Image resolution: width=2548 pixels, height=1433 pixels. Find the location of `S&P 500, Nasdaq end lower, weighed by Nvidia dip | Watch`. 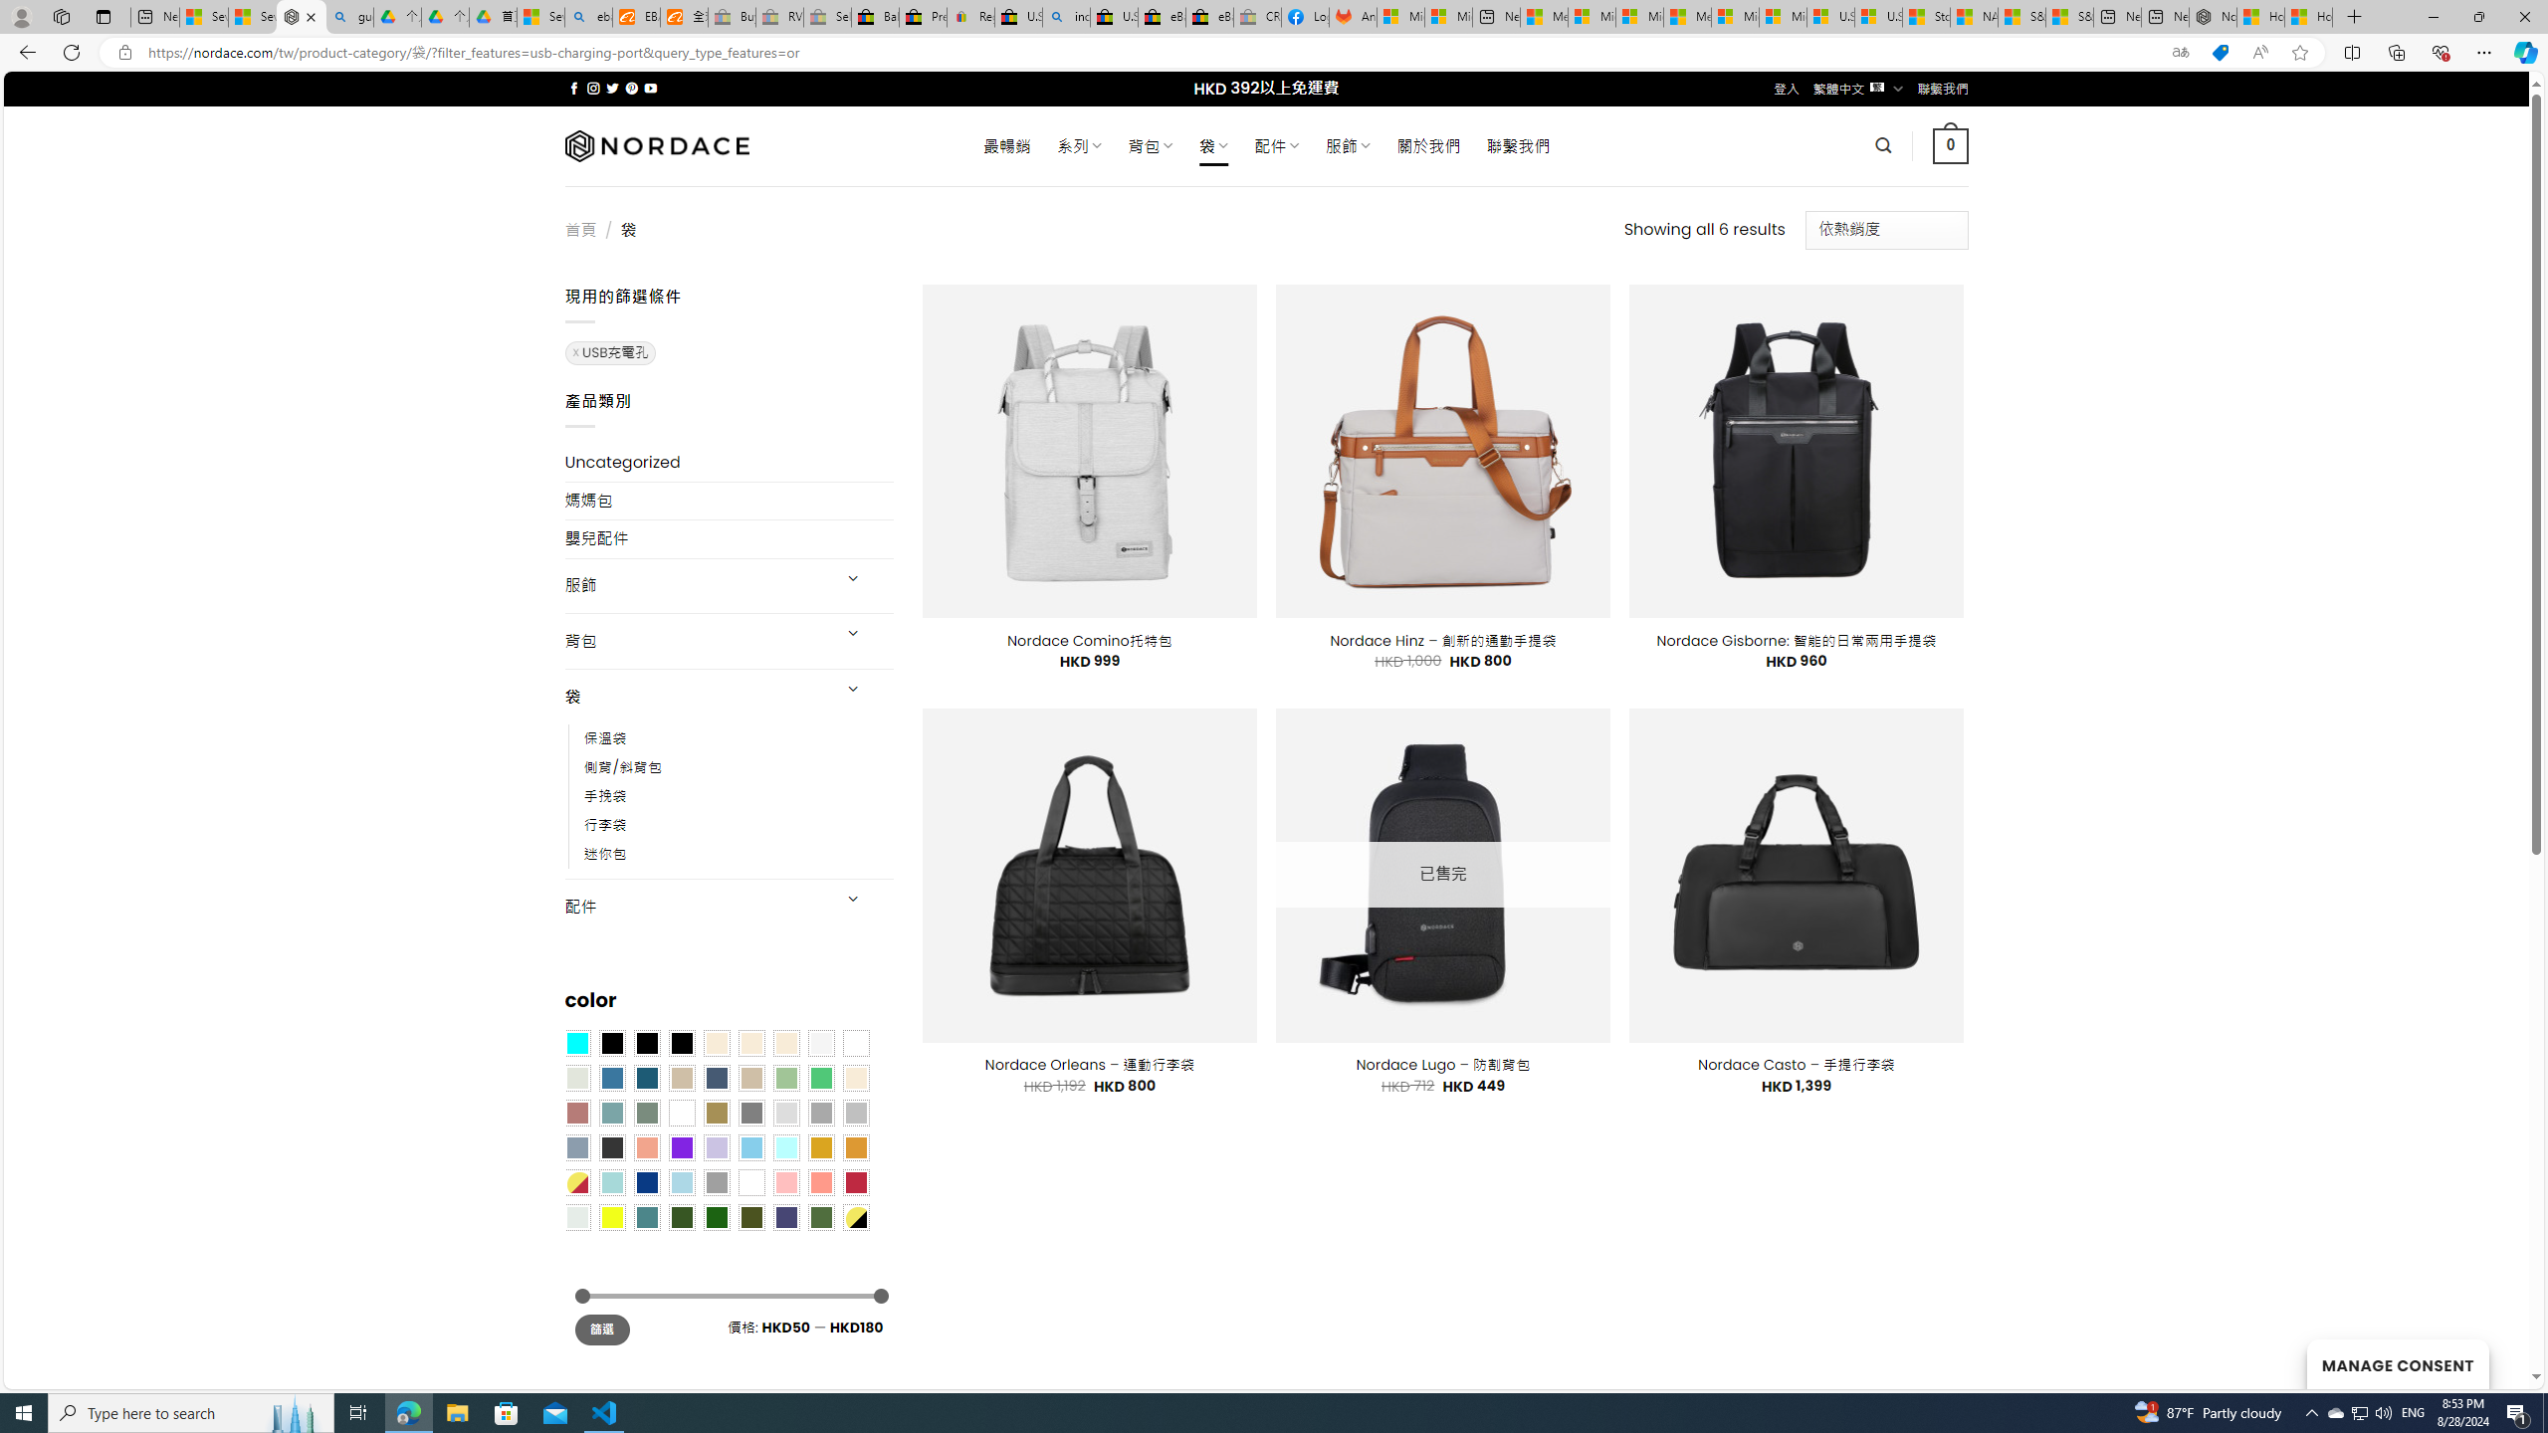

S&P 500, Nasdaq end lower, weighed by Nvidia dip | Watch is located at coordinates (2070, 17).